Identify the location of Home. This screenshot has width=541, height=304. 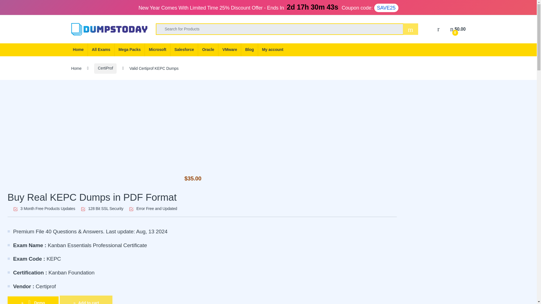
(76, 68).